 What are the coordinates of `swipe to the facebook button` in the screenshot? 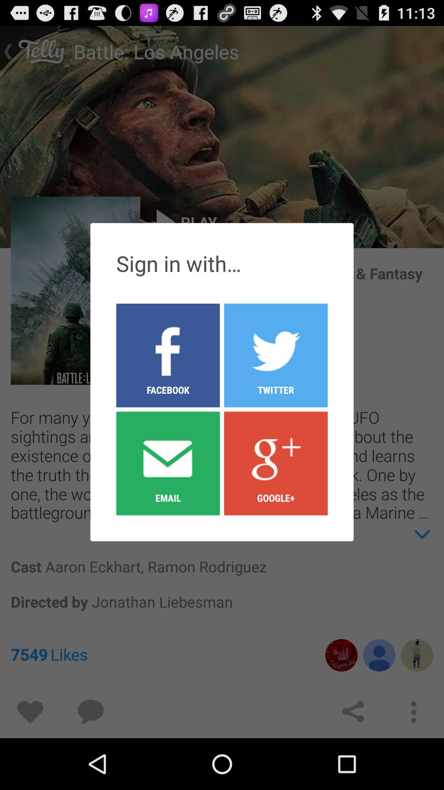 It's located at (168, 355).